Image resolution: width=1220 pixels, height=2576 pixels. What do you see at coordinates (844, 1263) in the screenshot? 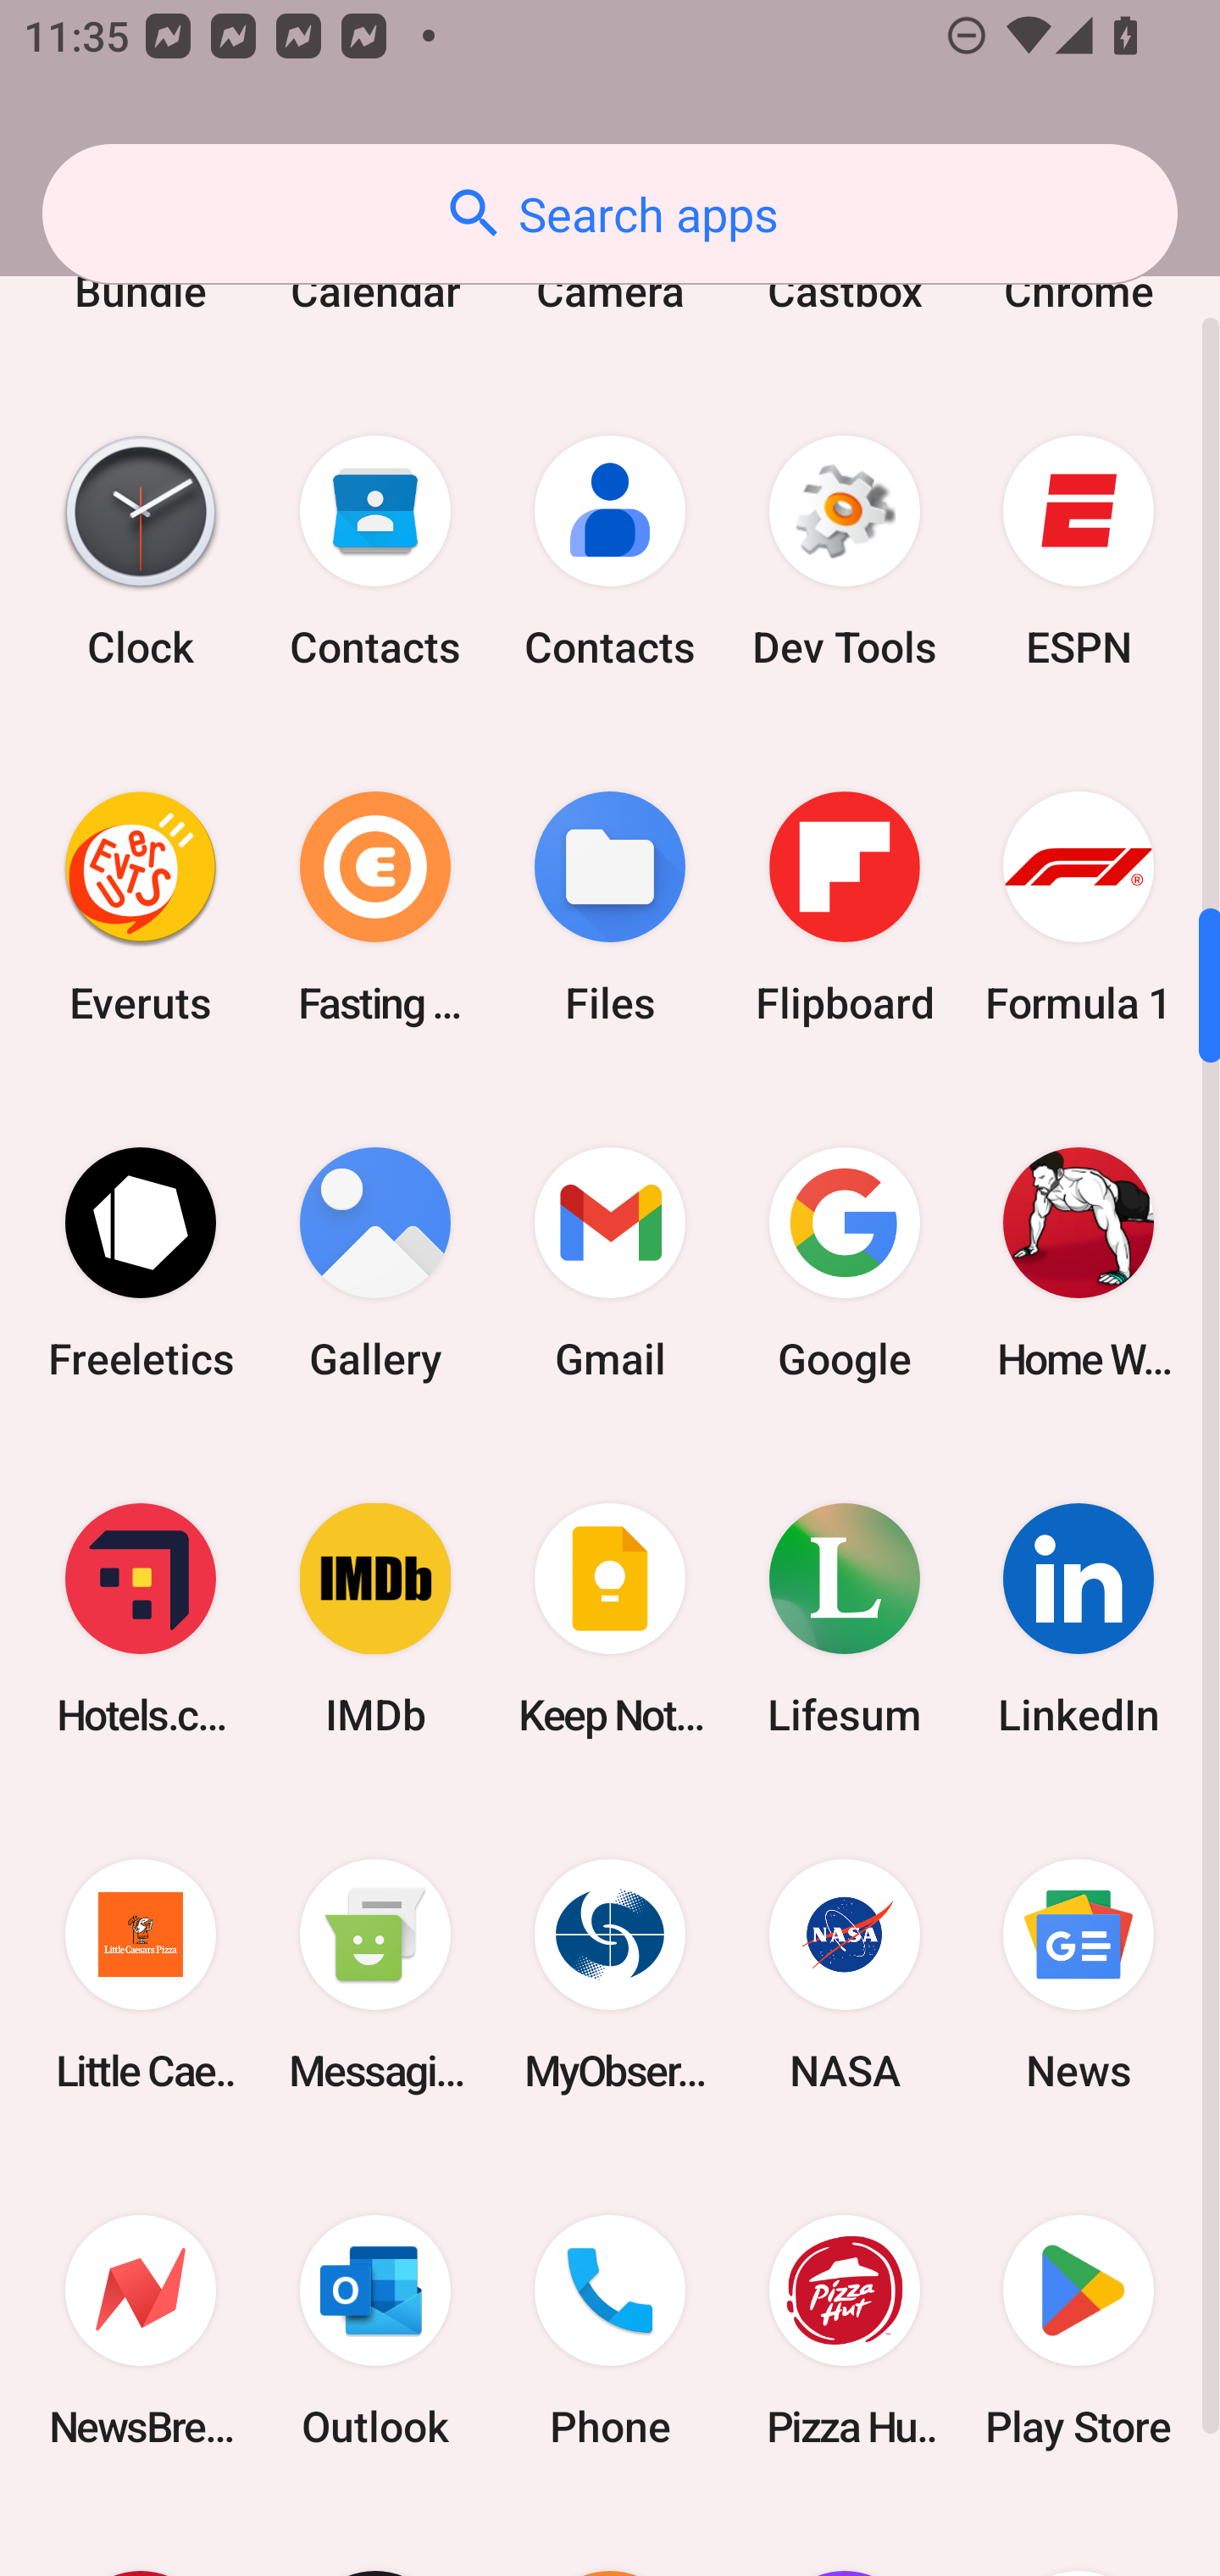
I see `Google` at bounding box center [844, 1263].